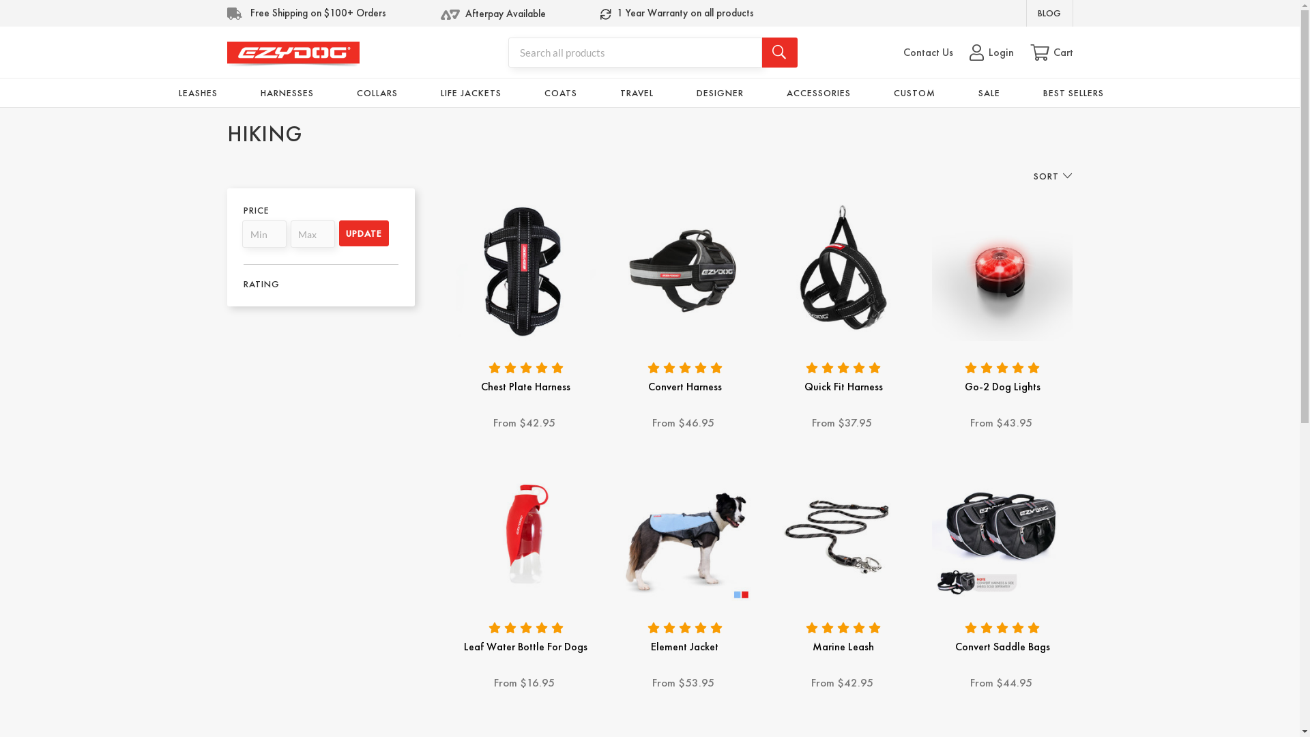 This screenshot has width=1310, height=737. Describe the element at coordinates (685, 270) in the screenshot. I see `Charcoal` at that location.